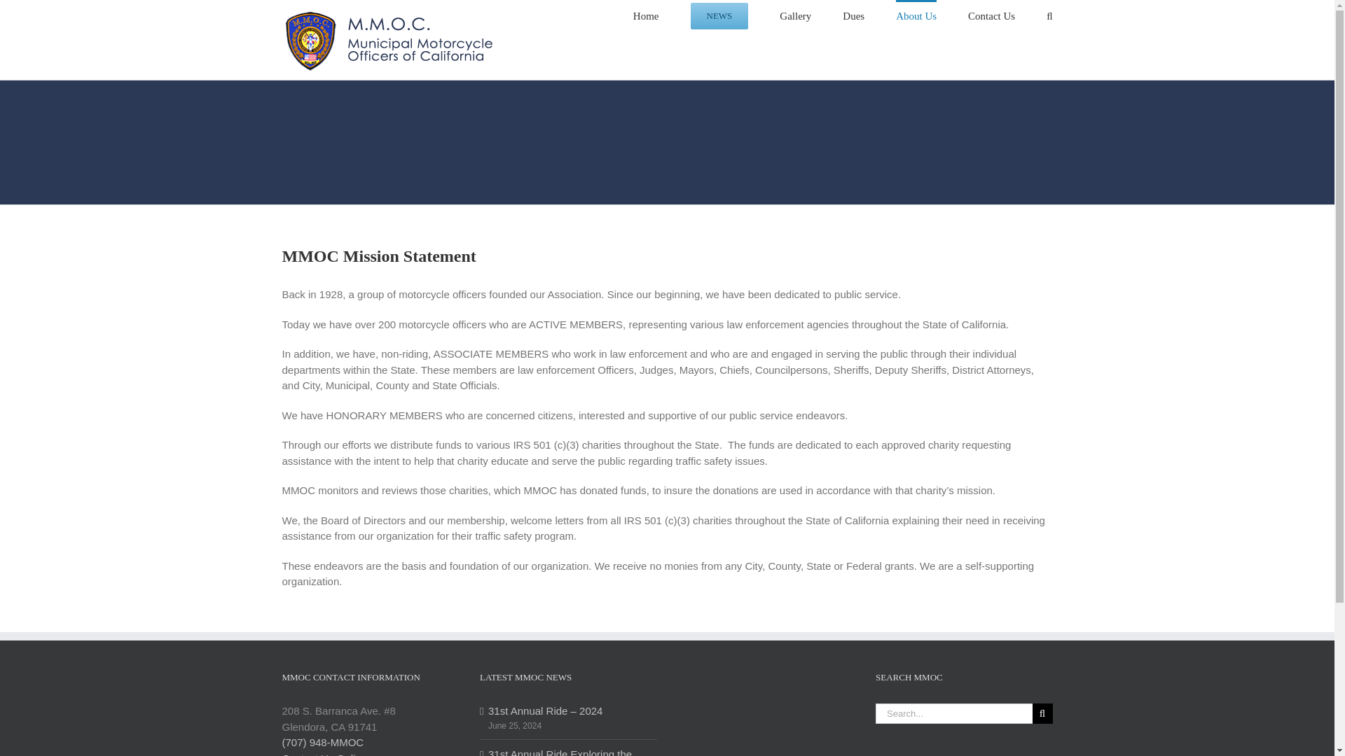 This screenshot has width=1345, height=756. I want to click on Gallery, so click(795, 15).